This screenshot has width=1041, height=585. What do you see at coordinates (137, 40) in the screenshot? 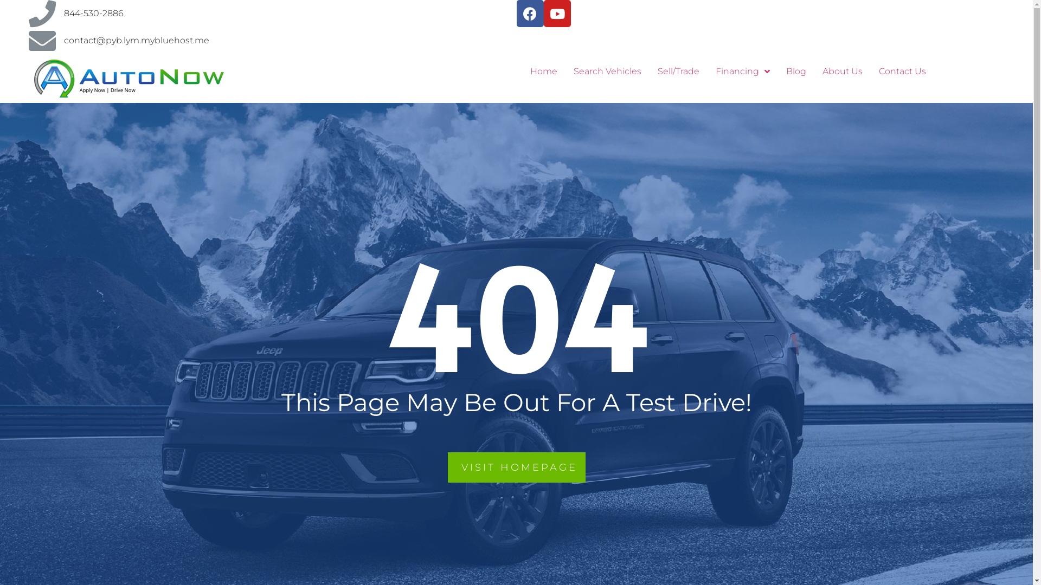
I see `contact@pyb.lym.mybluehost.me` at bounding box center [137, 40].